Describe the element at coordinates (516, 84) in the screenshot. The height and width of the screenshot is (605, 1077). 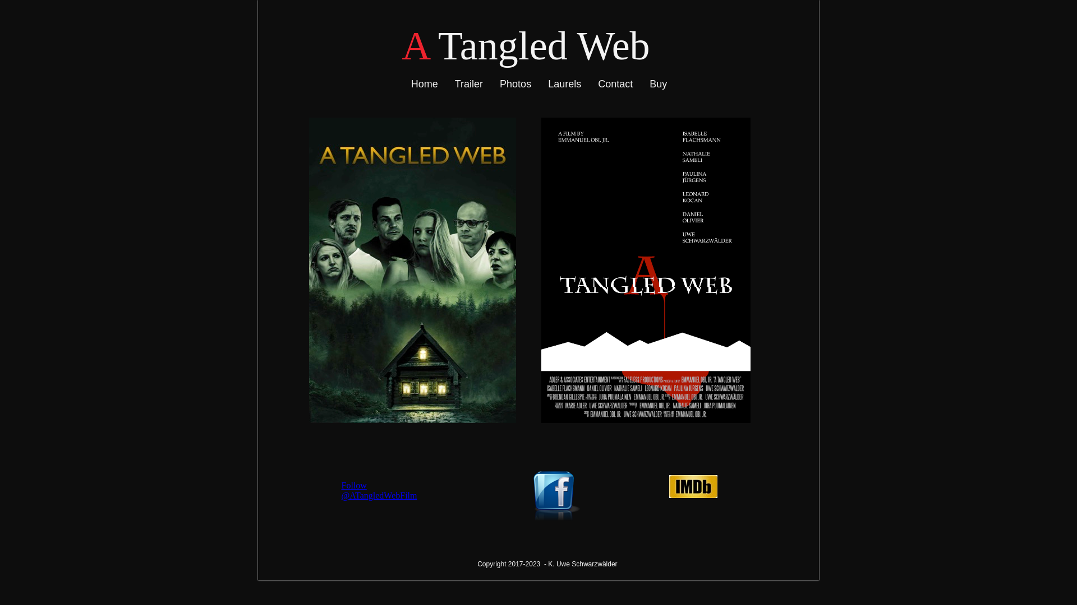
I see `Photos` at that location.